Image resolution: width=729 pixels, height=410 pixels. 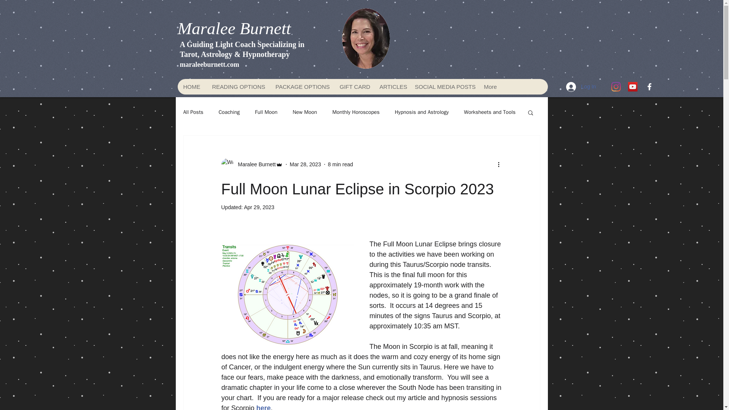 I want to click on Worksheets and Tools, so click(x=489, y=112).